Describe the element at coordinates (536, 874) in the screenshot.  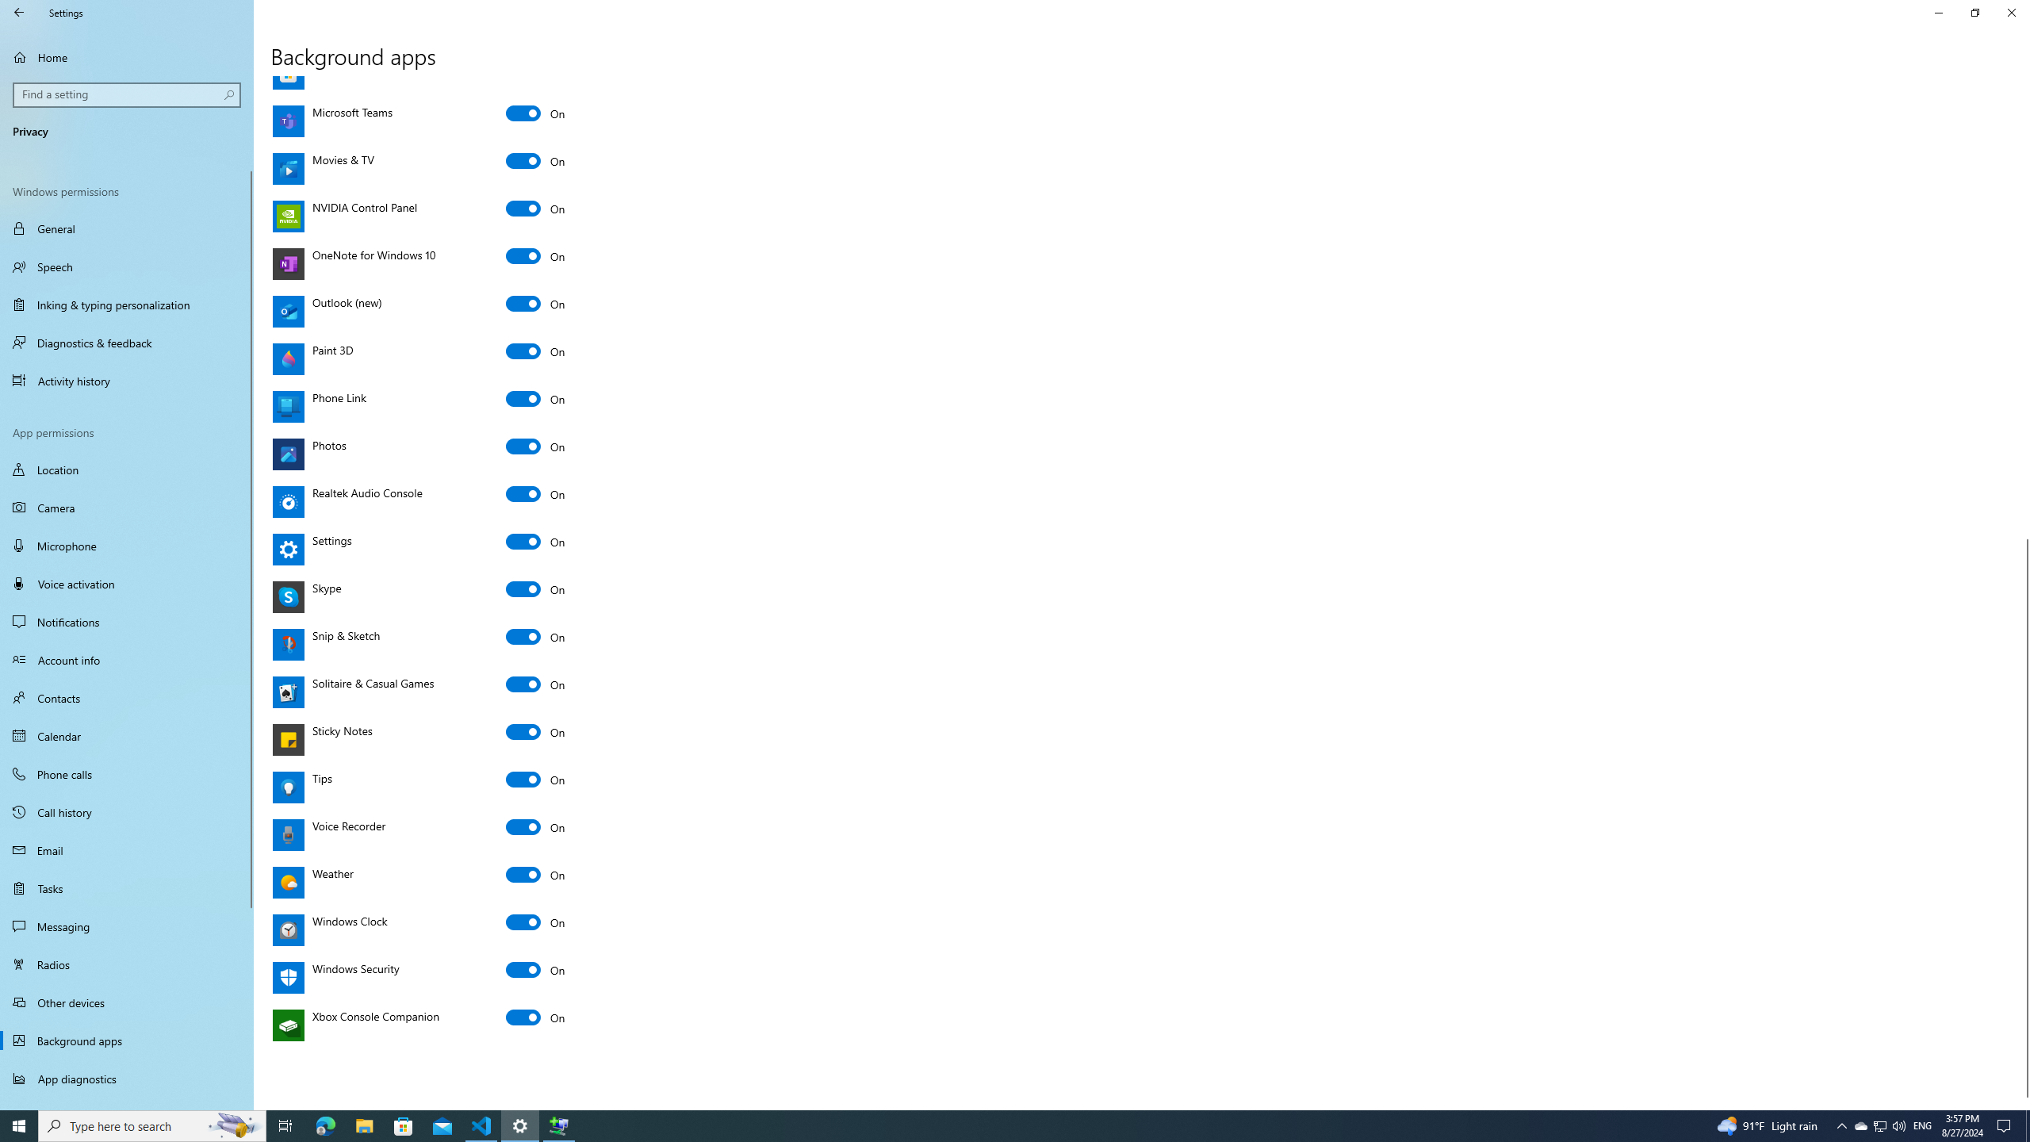
I see `App diagnostics` at that location.